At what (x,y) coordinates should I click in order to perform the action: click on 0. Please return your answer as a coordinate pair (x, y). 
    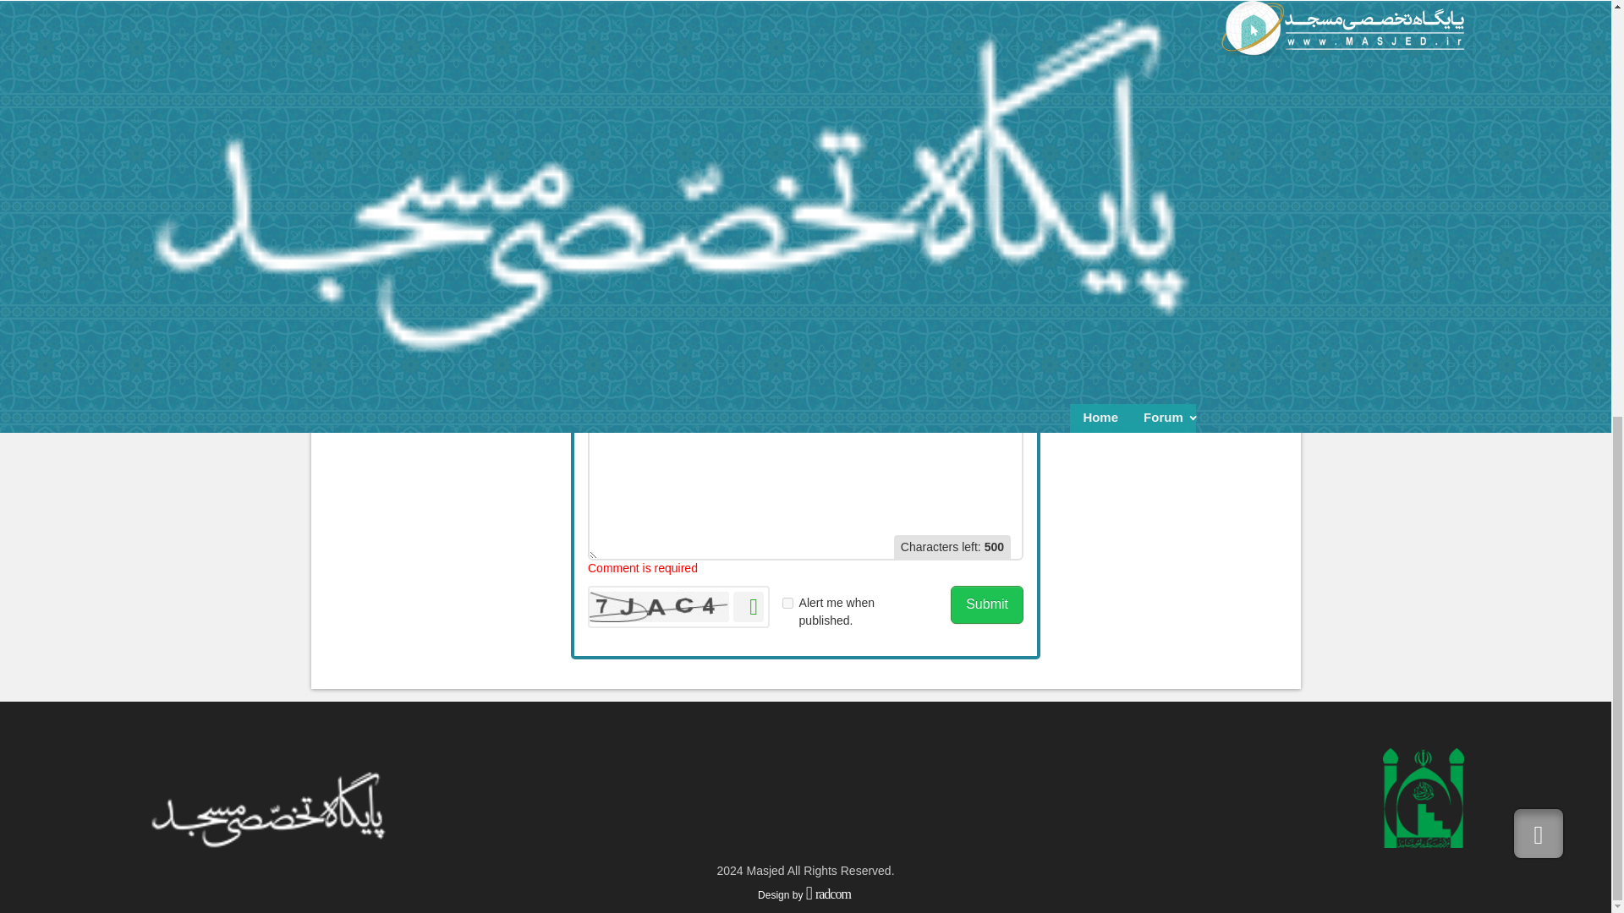
    Looking at the image, I should click on (1013, 276).